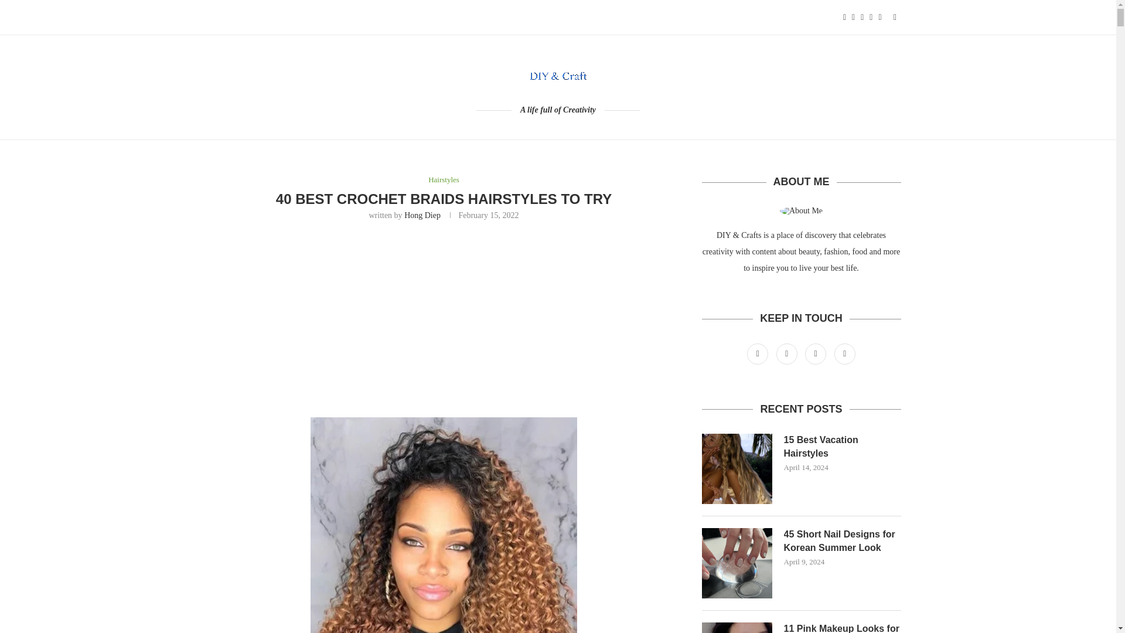 The height and width of the screenshot is (633, 1125). What do you see at coordinates (444, 180) in the screenshot?
I see `Hairstyles` at bounding box center [444, 180].